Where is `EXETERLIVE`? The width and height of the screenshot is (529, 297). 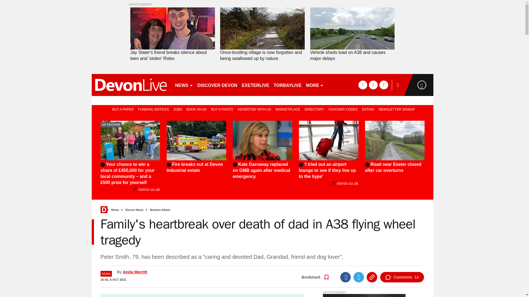 EXETERLIVE is located at coordinates (255, 85).